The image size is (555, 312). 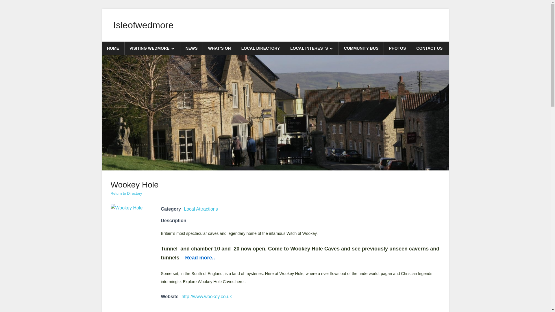 What do you see at coordinates (192, 48) in the screenshot?
I see `NEWS` at bounding box center [192, 48].